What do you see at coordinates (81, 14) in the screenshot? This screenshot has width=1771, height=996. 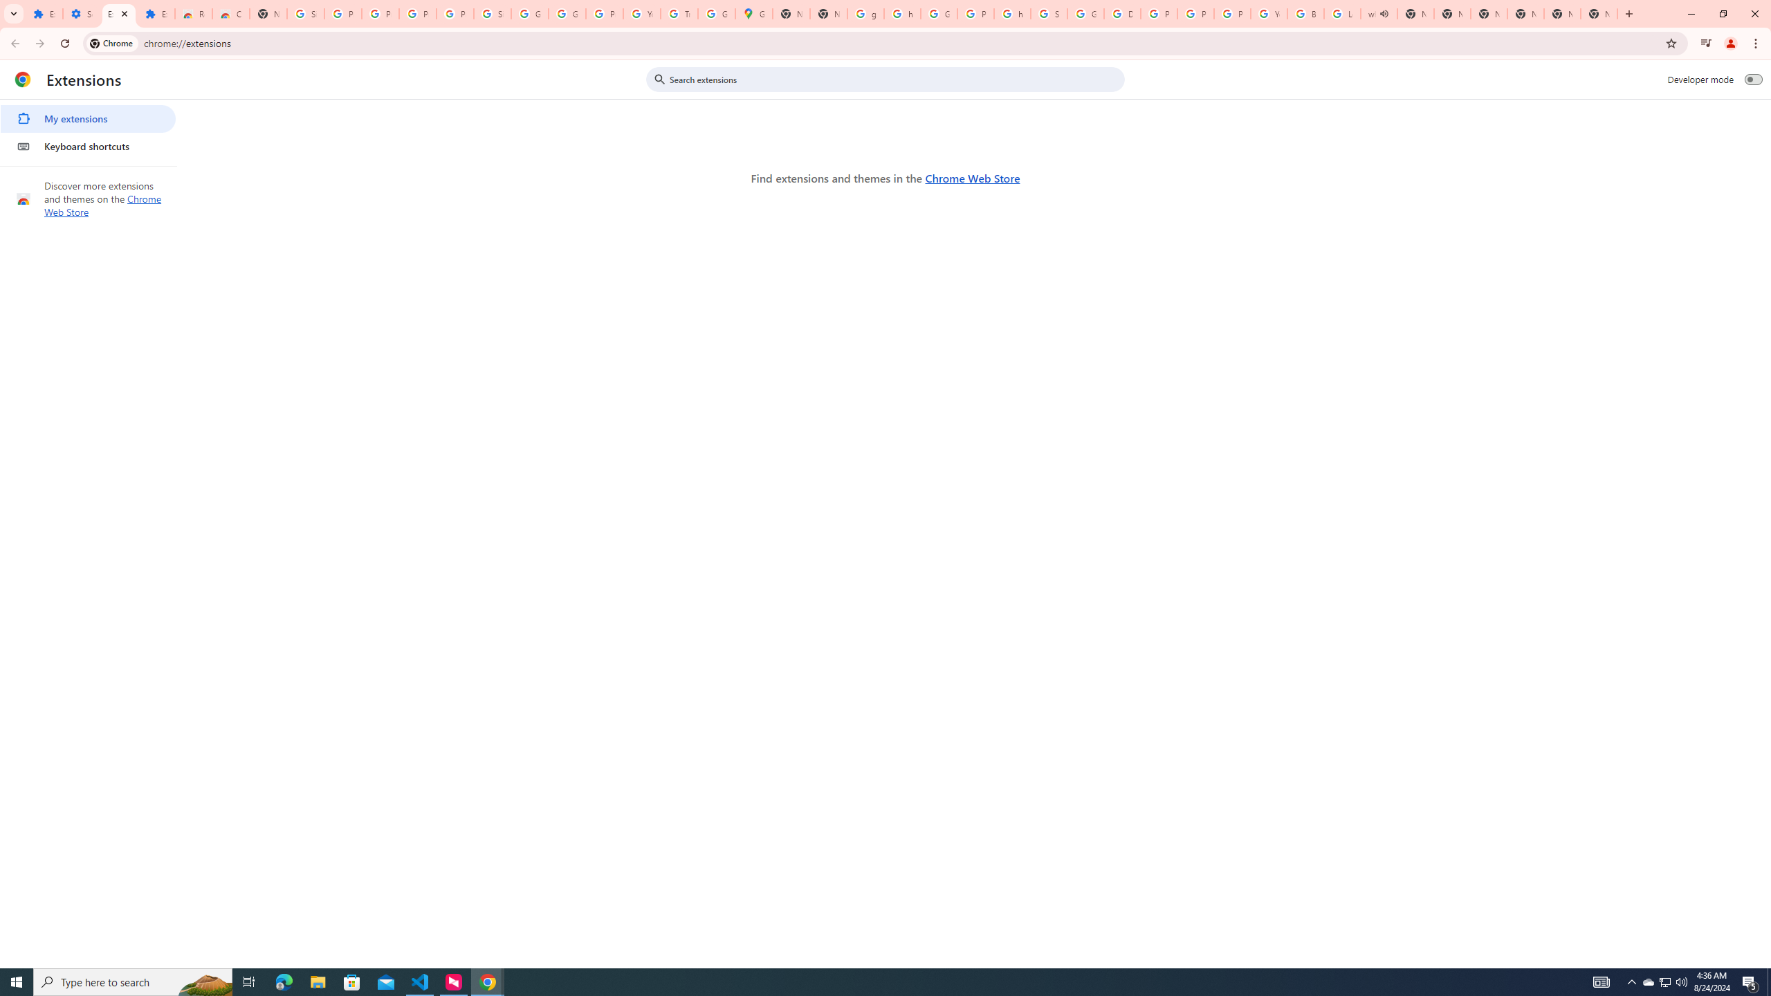 I see `Settings` at bounding box center [81, 14].